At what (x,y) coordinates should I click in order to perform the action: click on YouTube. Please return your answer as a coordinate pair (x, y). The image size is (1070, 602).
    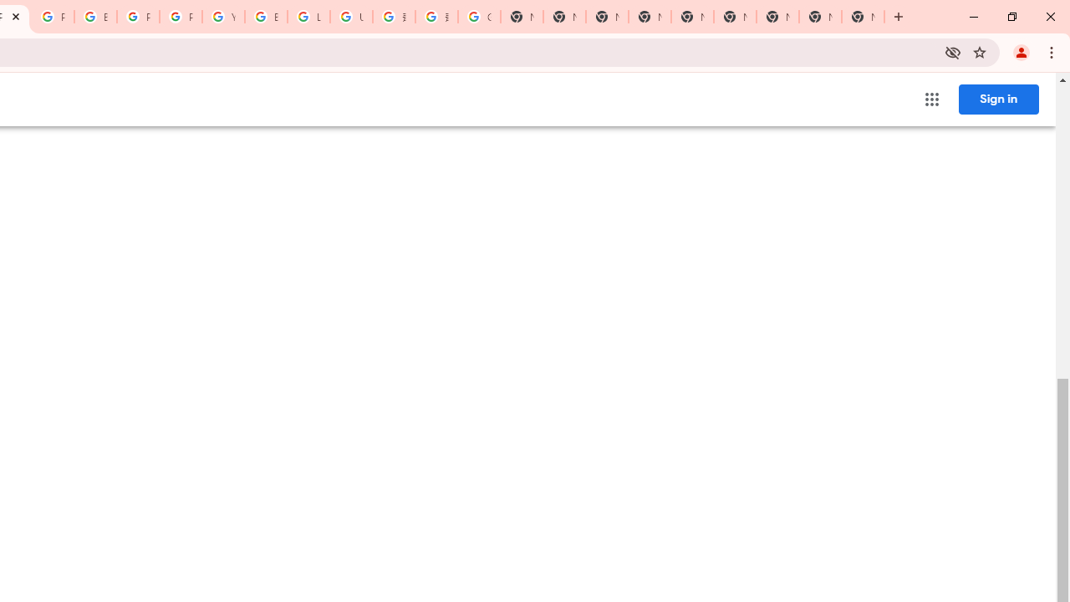
    Looking at the image, I should click on (223, 17).